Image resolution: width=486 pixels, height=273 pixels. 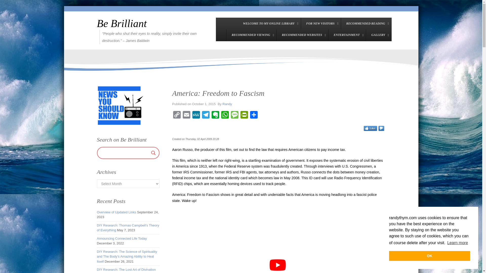 I want to click on Email, so click(x=187, y=116).